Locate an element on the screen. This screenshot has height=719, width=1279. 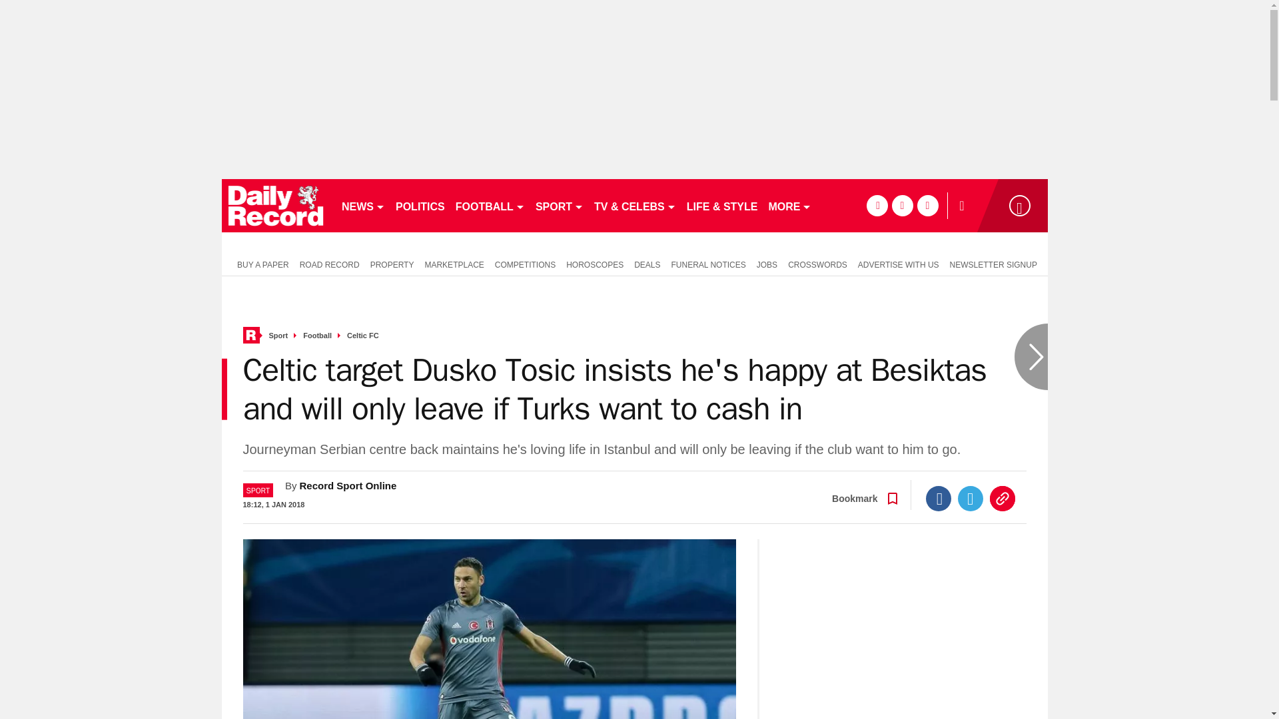
FOOTBALL is located at coordinates (490, 205).